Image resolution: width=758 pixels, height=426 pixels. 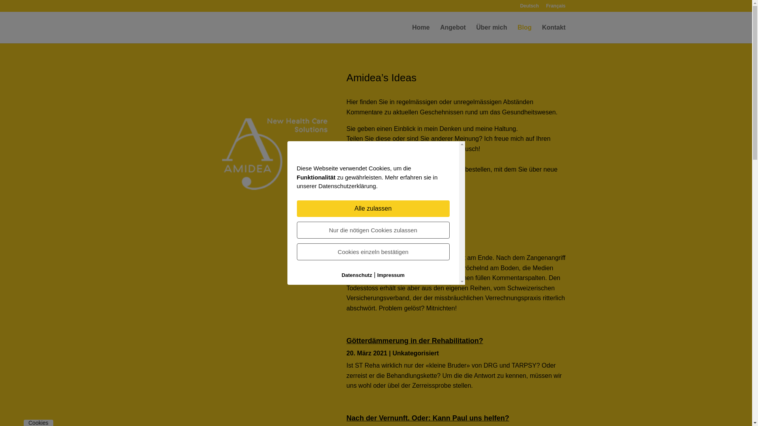 I want to click on Datenschutz, so click(x=357, y=275).